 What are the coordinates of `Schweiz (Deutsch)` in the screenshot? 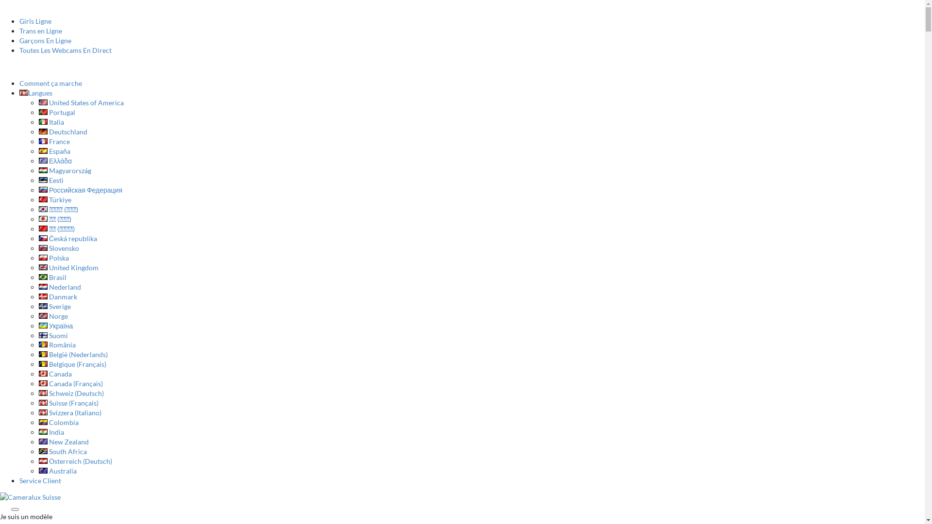 It's located at (71, 393).